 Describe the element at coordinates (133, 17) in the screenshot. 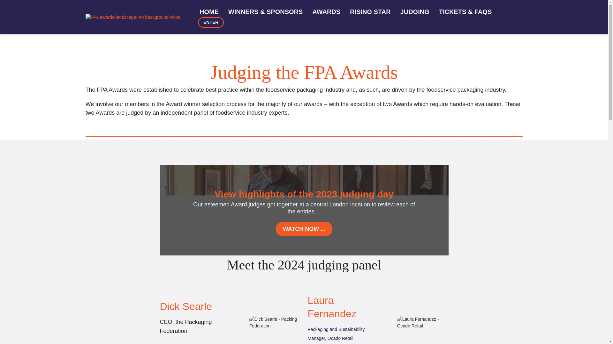

I see `FPA awards-landscape- no background-white` at that location.